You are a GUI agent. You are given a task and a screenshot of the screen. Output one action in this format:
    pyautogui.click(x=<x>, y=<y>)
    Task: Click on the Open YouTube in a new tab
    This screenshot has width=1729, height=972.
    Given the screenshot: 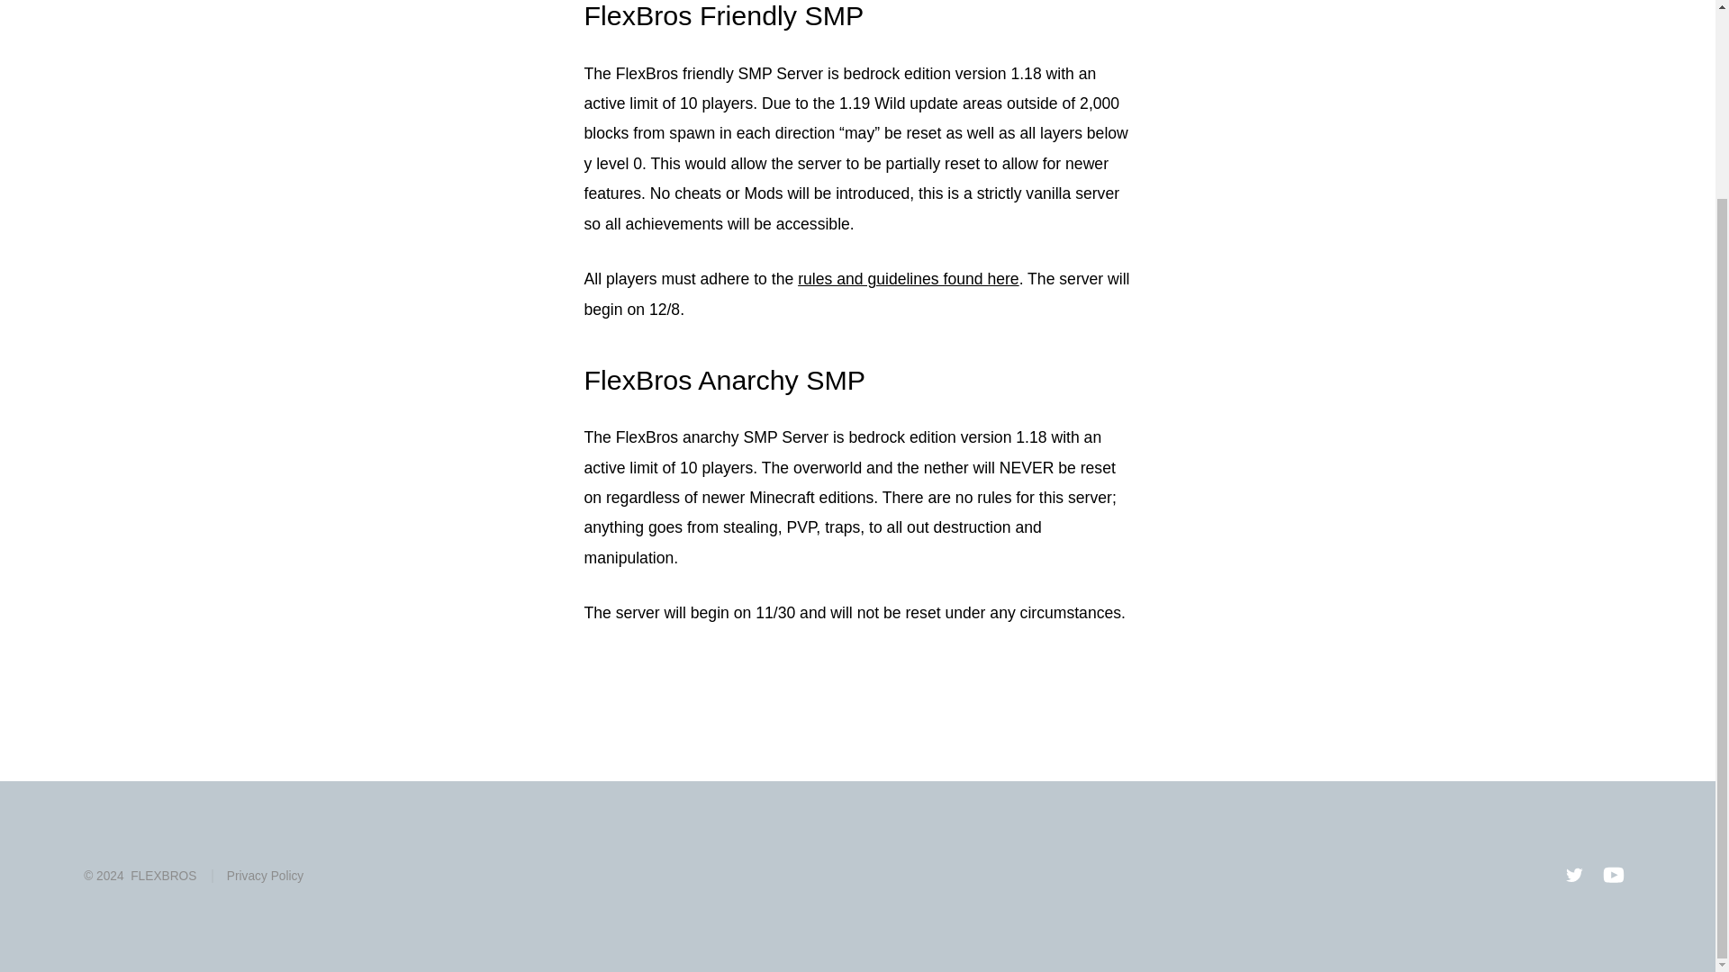 What is the action you would take?
    pyautogui.click(x=1614, y=875)
    